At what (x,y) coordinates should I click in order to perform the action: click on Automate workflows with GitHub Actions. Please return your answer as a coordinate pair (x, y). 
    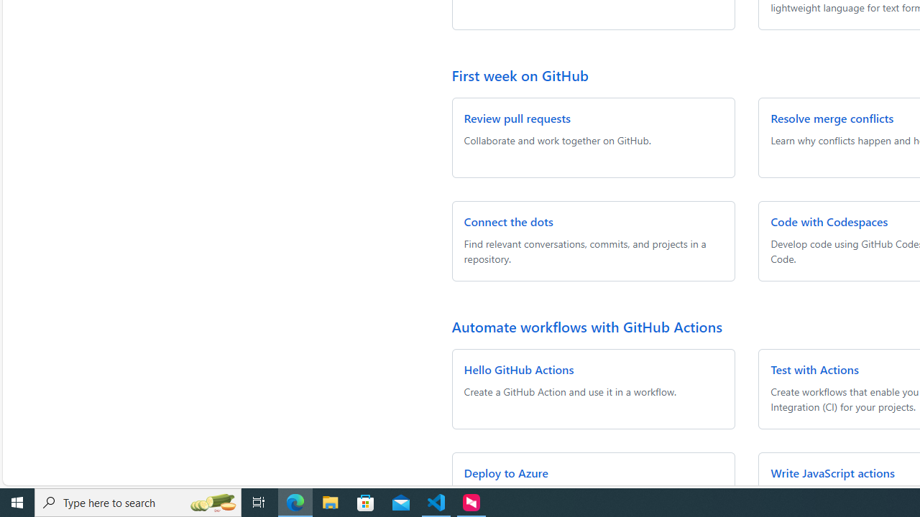
    Looking at the image, I should click on (586, 326).